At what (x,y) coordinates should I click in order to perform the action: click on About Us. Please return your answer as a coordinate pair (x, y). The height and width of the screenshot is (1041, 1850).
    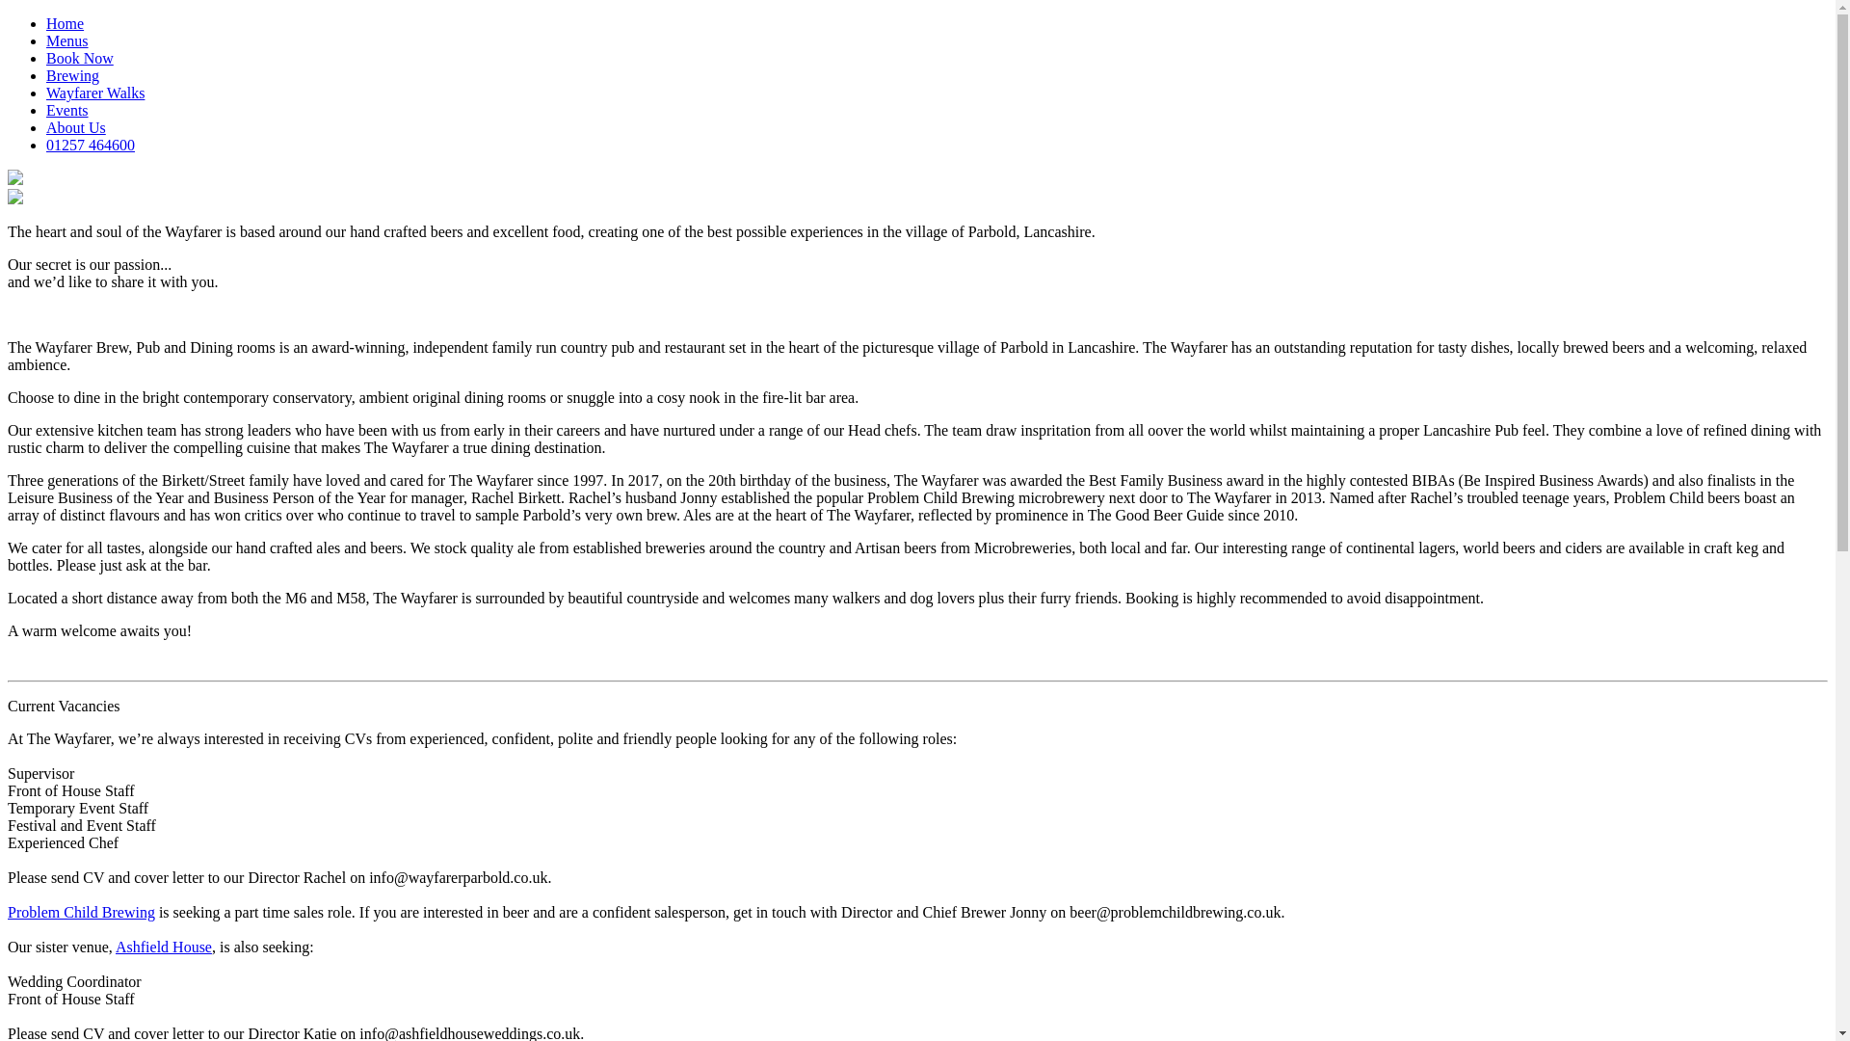
    Looking at the image, I should click on (75, 127).